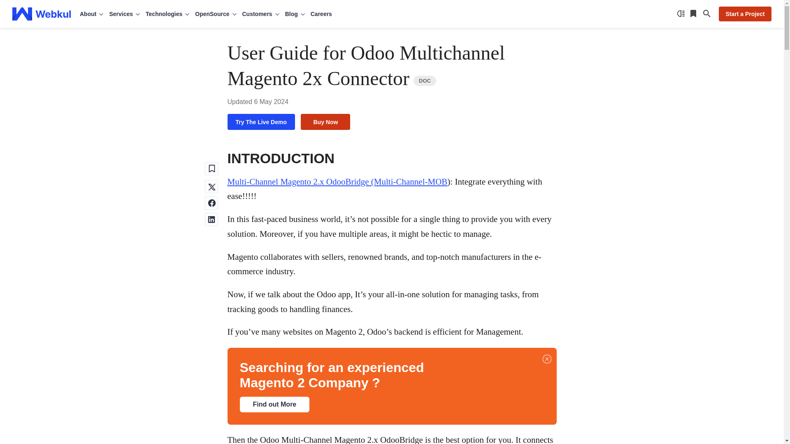  I want to click on About, so click(92, 14).